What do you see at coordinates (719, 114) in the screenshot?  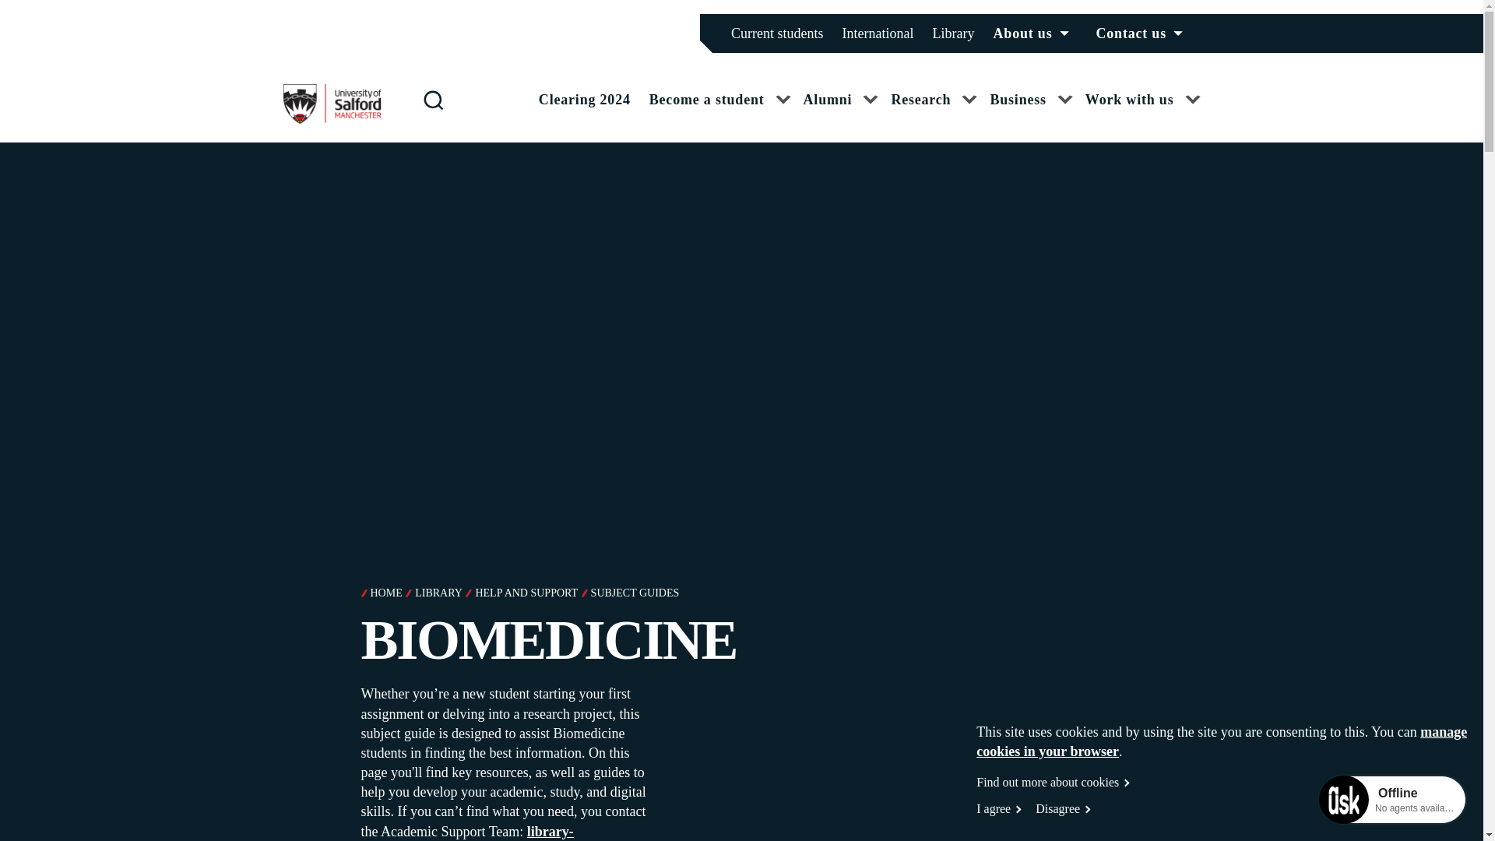 I see `Become a student` at bounding box center [719, 114].